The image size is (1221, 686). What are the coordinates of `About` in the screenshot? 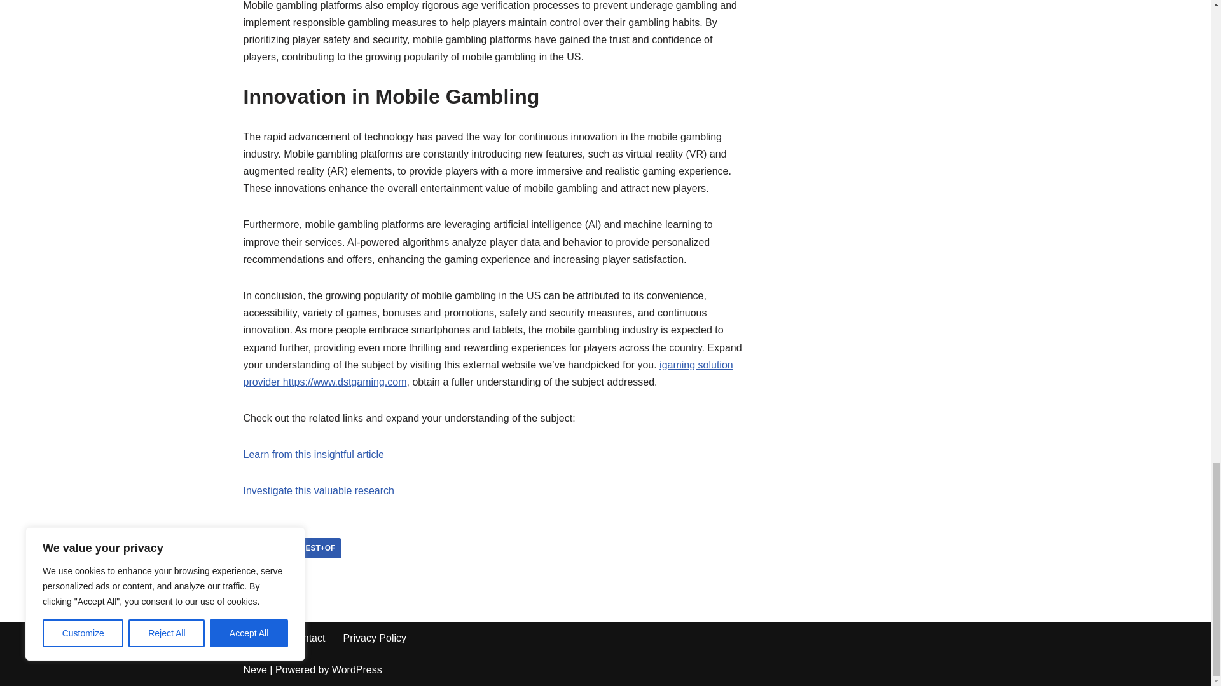 It's located at (258, 638).